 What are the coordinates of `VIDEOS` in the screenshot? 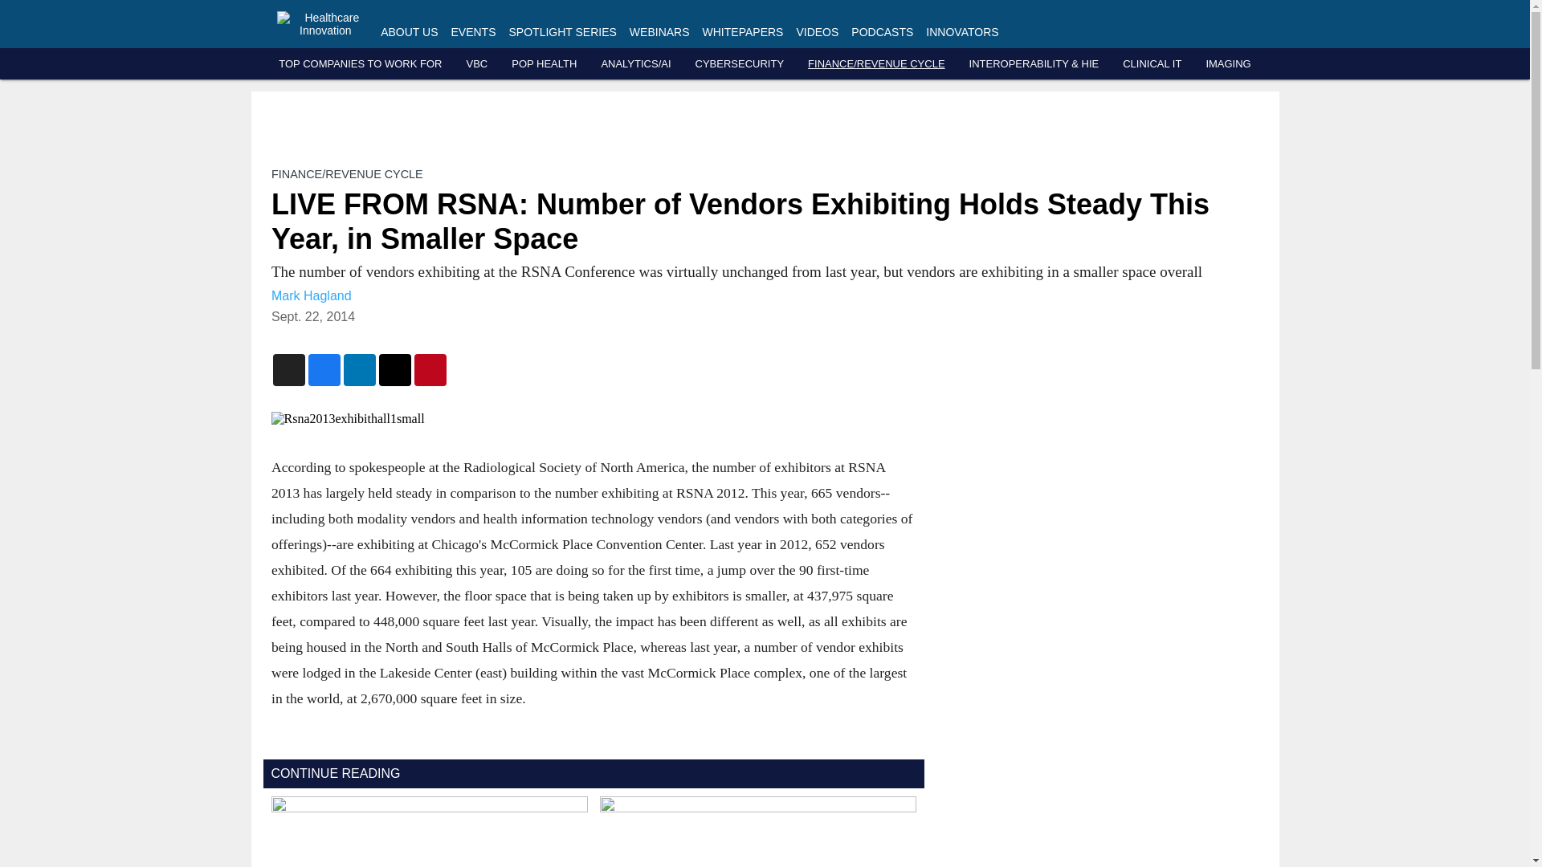 It's located at (817, 32).